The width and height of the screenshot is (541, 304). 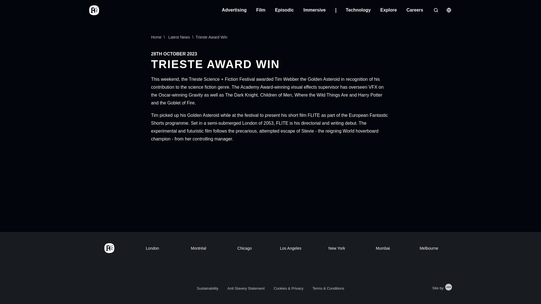 I want to click on Advertising, so click(x=234, y=10).